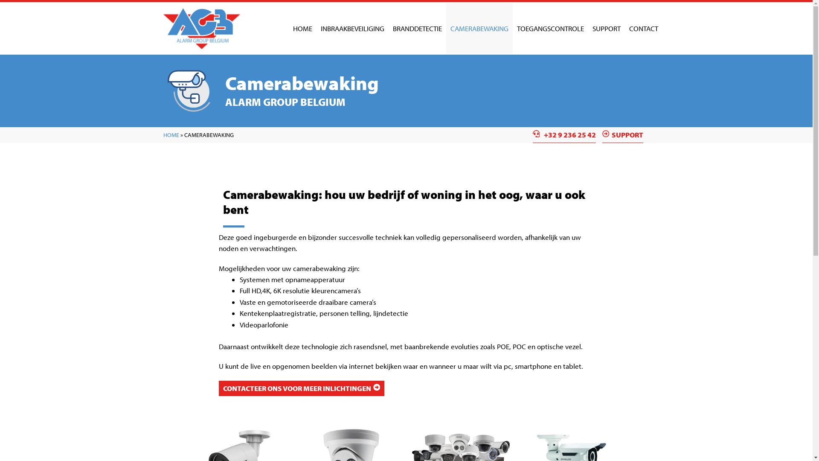  I want to click on BRANDDETECTIE, so click(417, 29).